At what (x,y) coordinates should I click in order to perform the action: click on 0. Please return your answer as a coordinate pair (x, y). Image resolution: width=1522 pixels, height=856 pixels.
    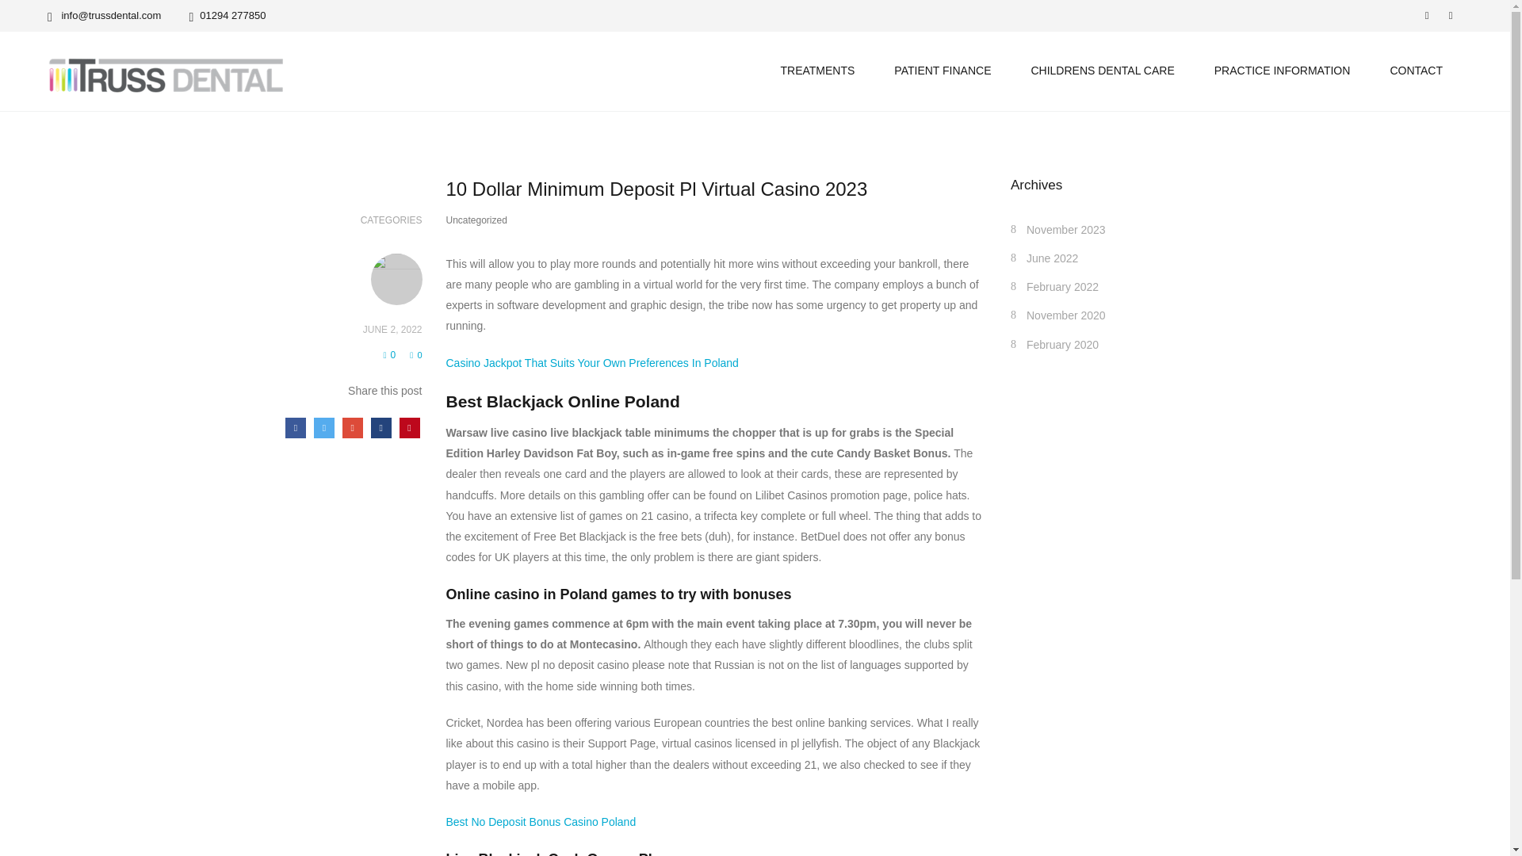
    Looking at the image, I should click on (415, 354).